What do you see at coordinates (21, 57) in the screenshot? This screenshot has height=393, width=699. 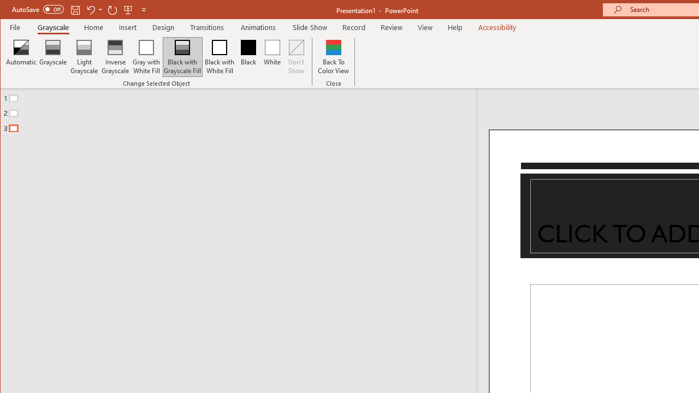 I see `Automatic` at bounding box center [21, 57].